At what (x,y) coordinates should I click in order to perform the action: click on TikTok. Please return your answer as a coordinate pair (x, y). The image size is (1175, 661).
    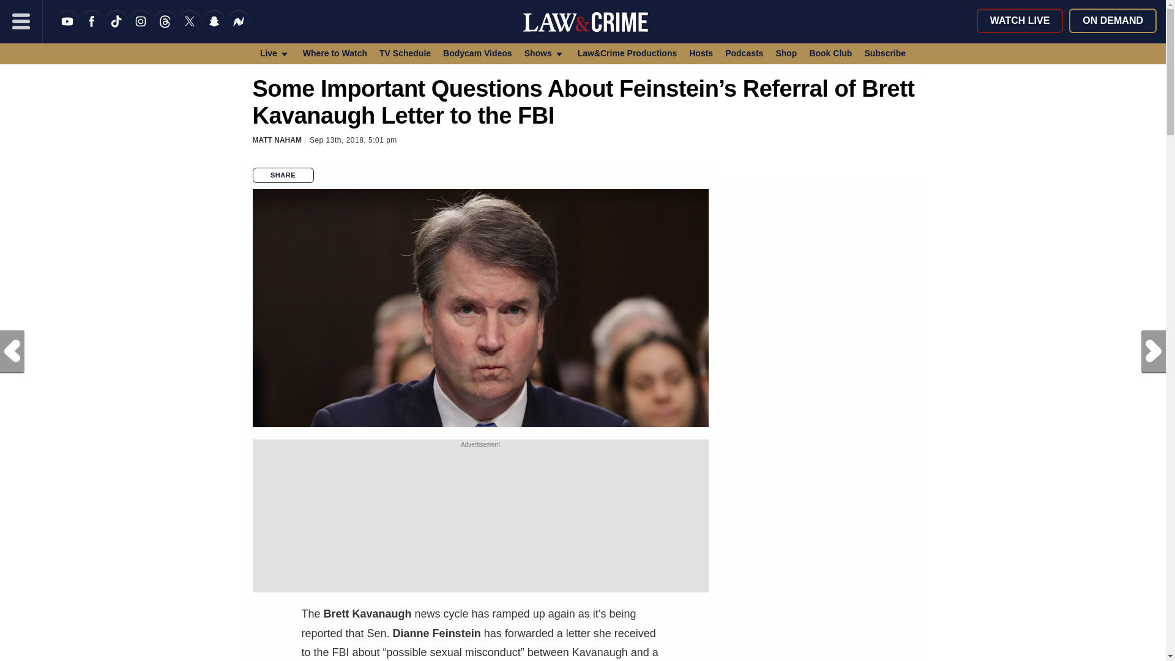
    Looking at the image, I should click on (116, 29).